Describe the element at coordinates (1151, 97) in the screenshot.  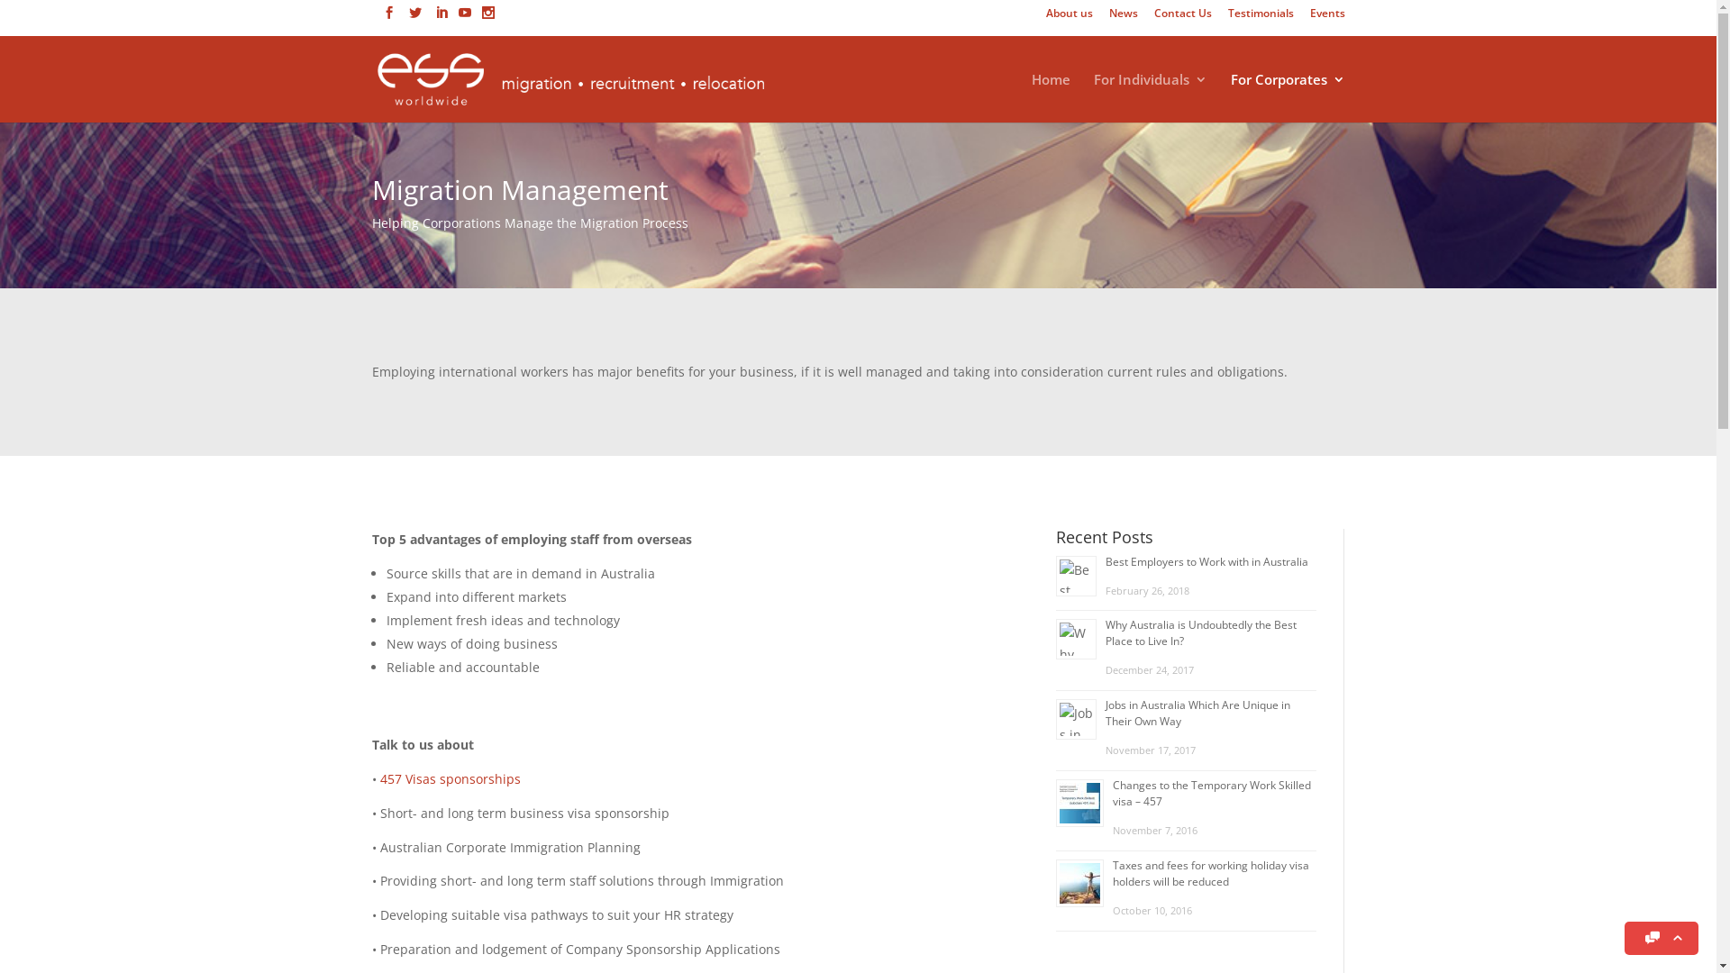
I see `For Individuals` at that location.